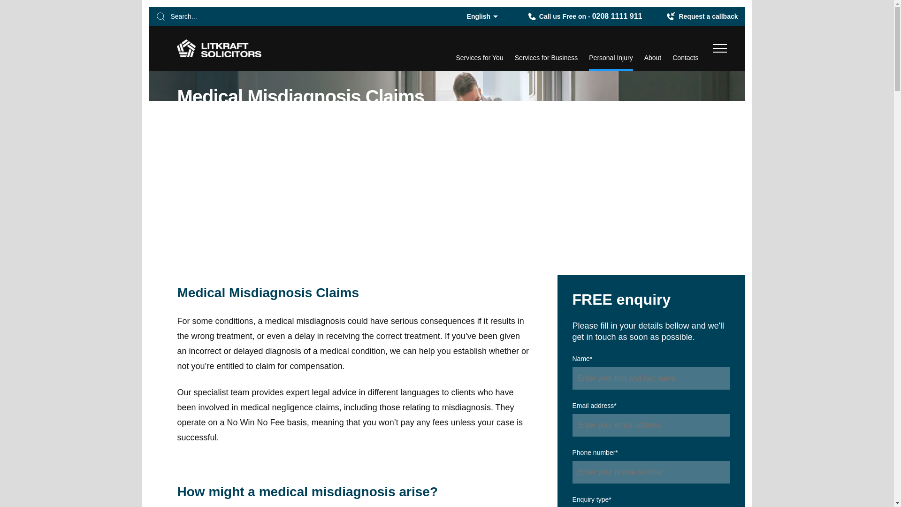  Describe the element at coordinates (479, 61) in the screenshot. I see `Request a callback` at that location.